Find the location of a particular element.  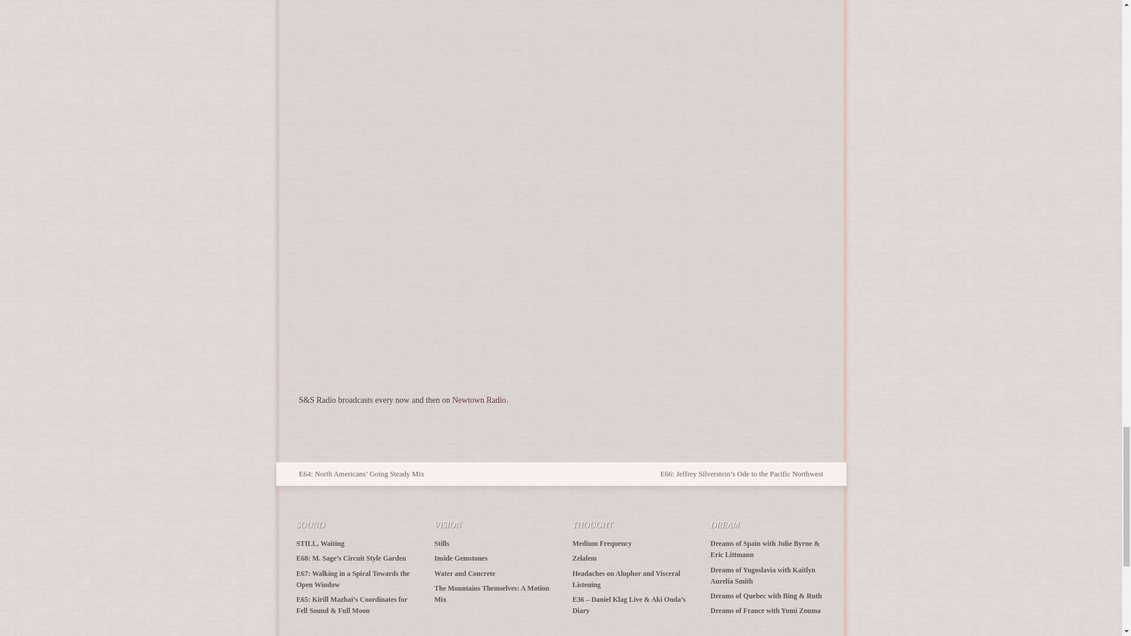

STILL, Waiting is located at coordinates (320, 543).